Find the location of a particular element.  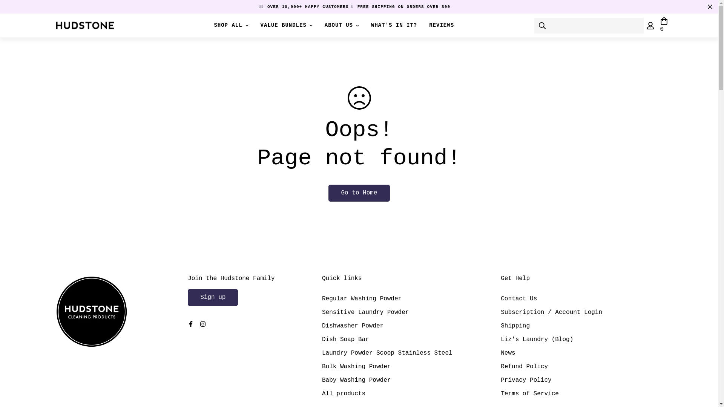

WHAT'S IN IT? is located at coordinates (394, 26).